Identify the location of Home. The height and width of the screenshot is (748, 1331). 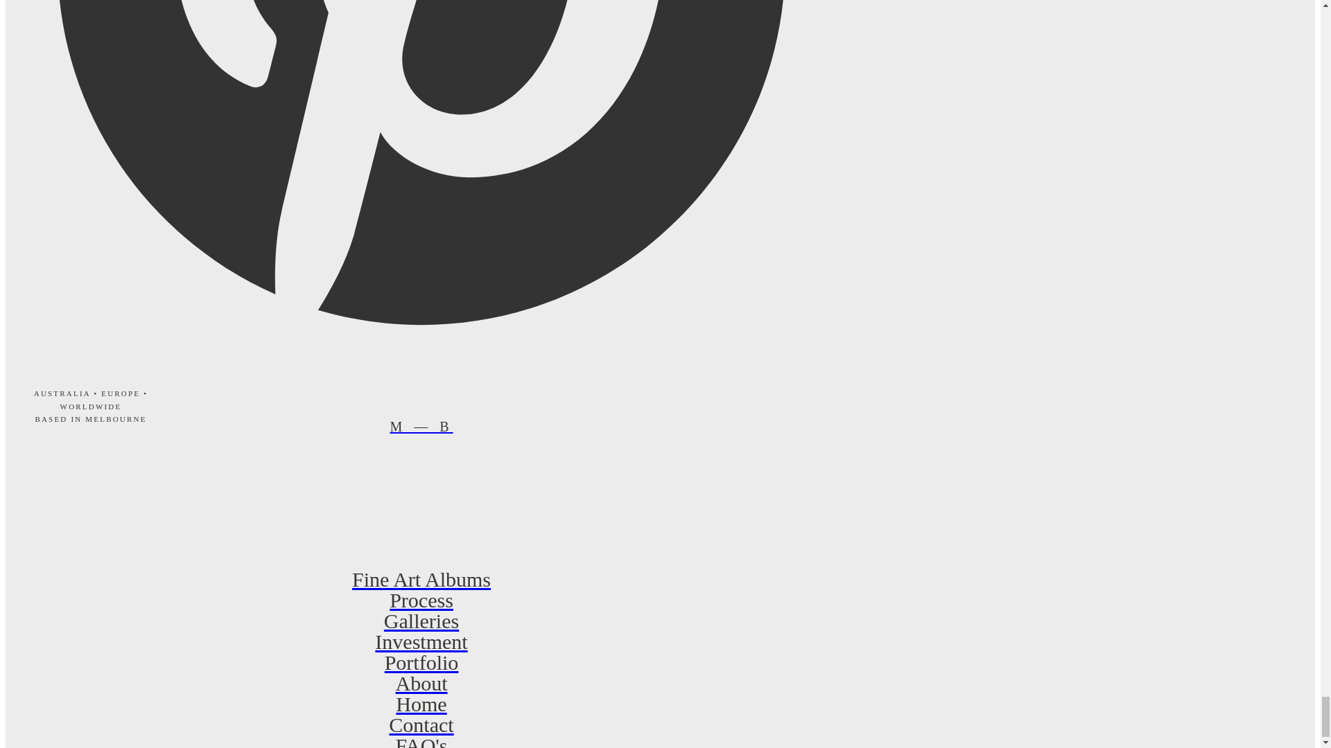
(421, 704).